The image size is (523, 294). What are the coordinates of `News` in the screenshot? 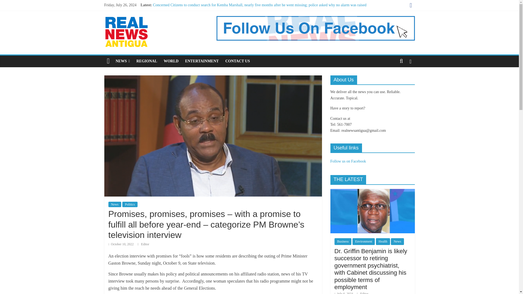 It's located at (115, 204).